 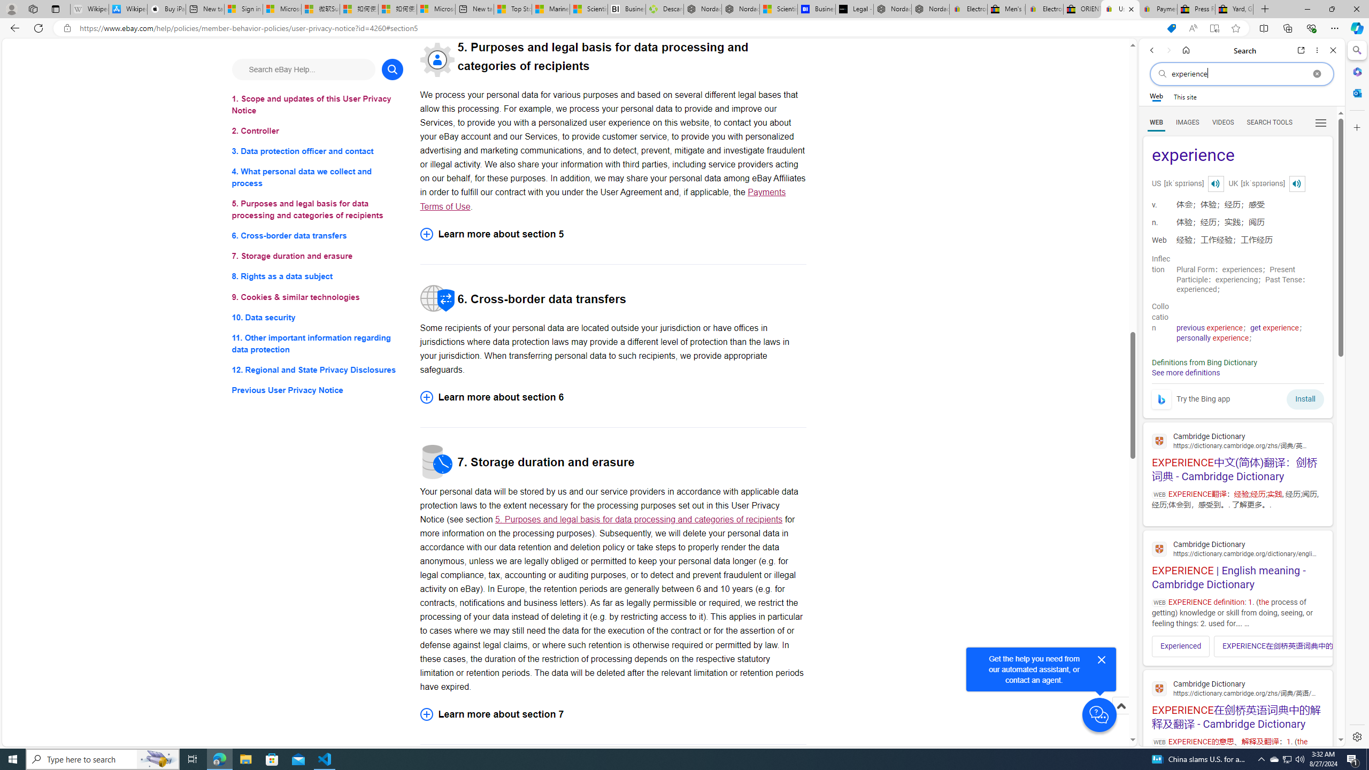 I want to click on Scroll to top, so click(x=1120, y=717).